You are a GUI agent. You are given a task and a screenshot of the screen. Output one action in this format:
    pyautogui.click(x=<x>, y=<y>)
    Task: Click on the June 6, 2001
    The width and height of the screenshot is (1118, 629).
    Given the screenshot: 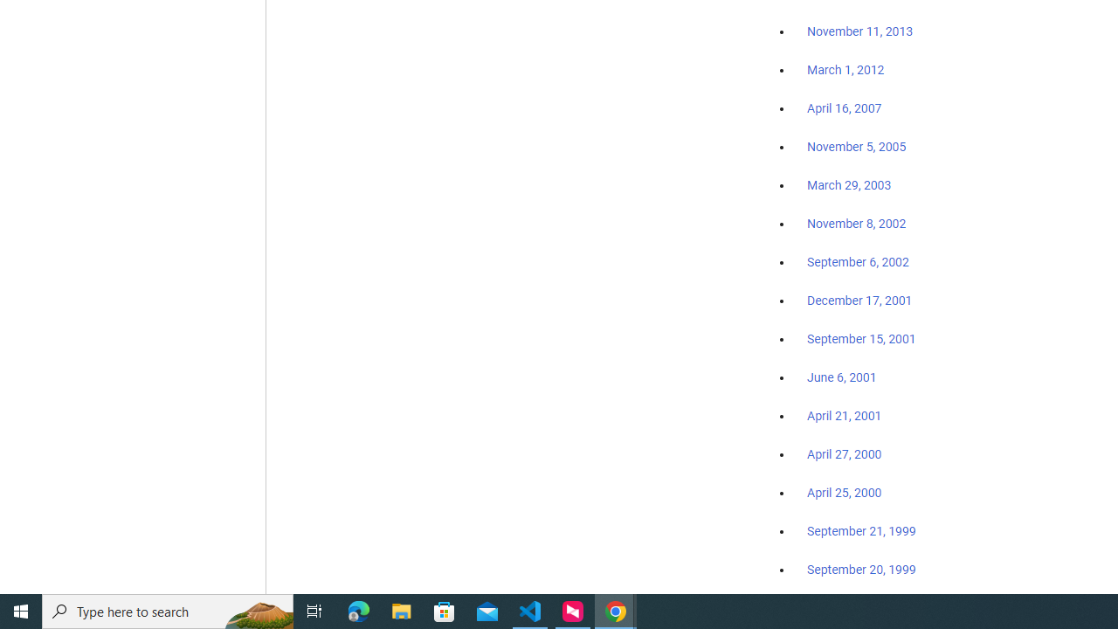 What is the action you would take?
    pyautogui.click(x=842, y=377)
    